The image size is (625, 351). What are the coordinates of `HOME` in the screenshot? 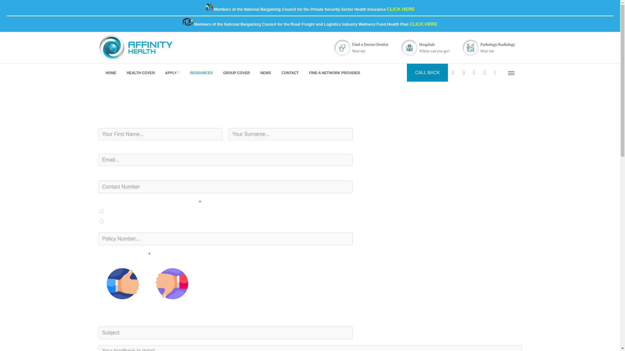 It's located at (110, 72).